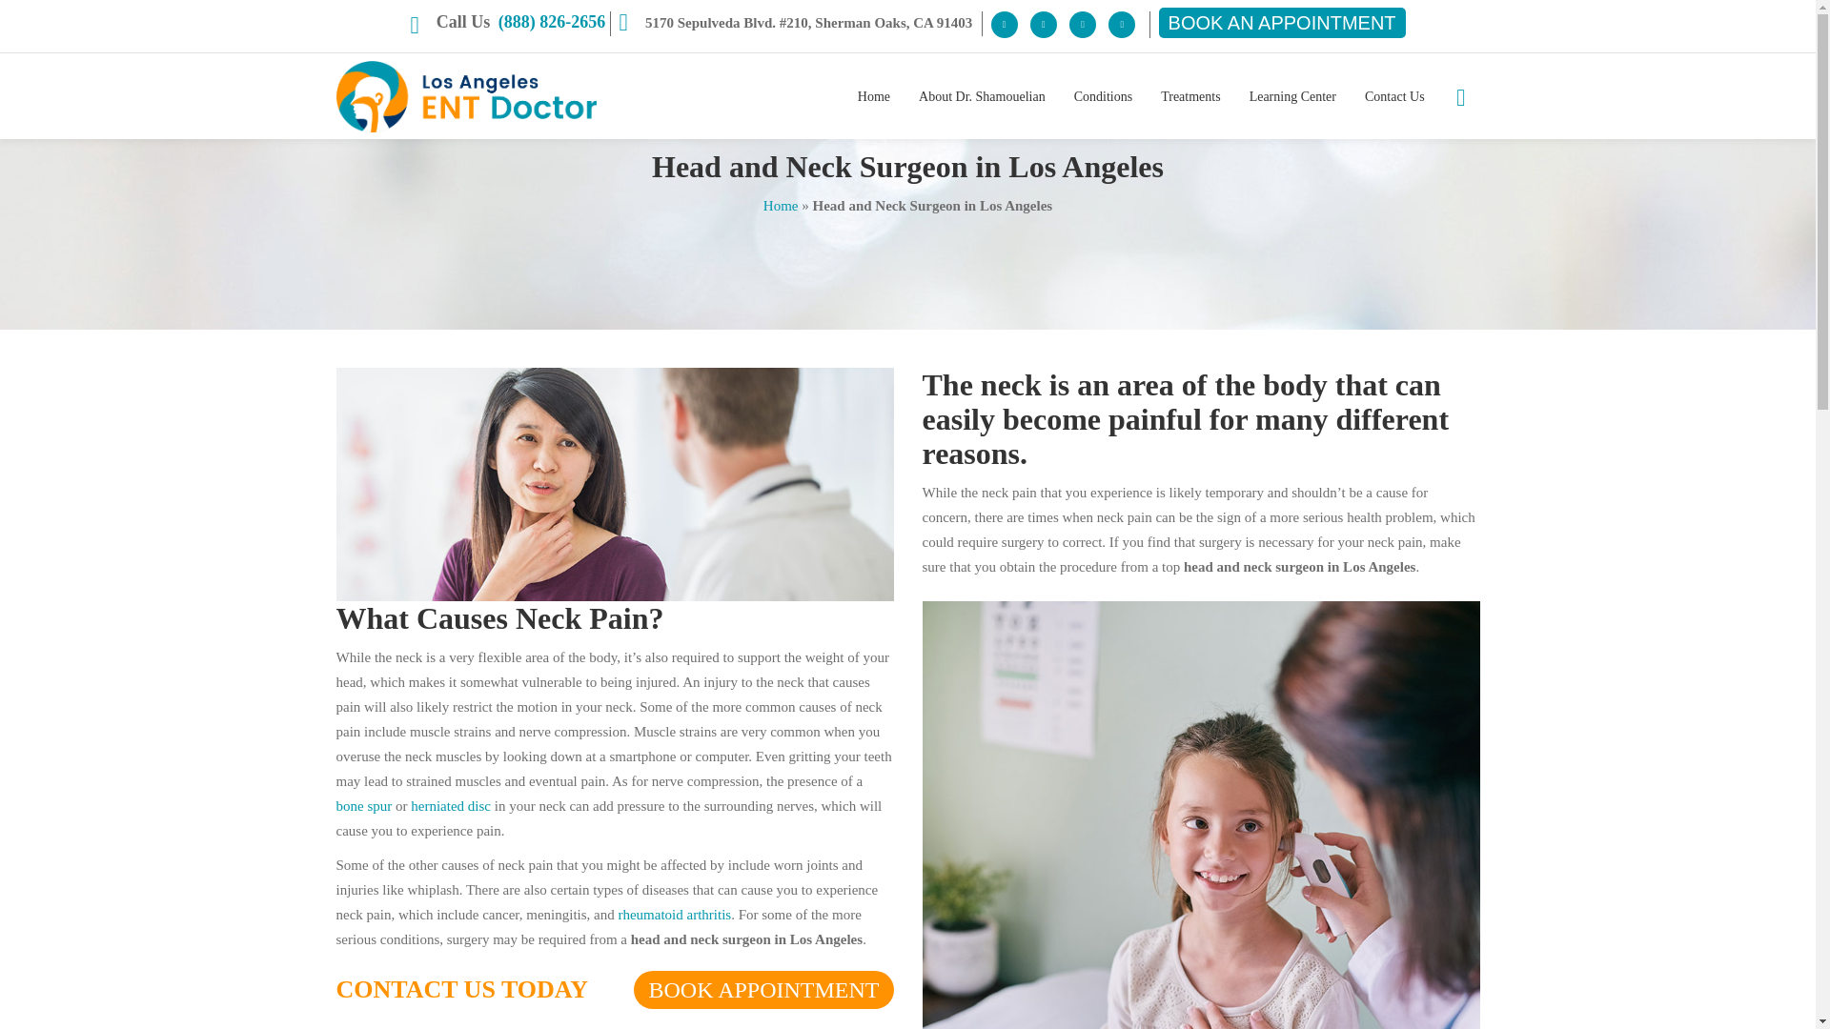  What do you see at coordinates (614, 484) in the screenshot?
I see `head-and-neck-surgeon-in-Los-Angeles-LA-ENT-Doctor-1` at bounding box center [614, 484].